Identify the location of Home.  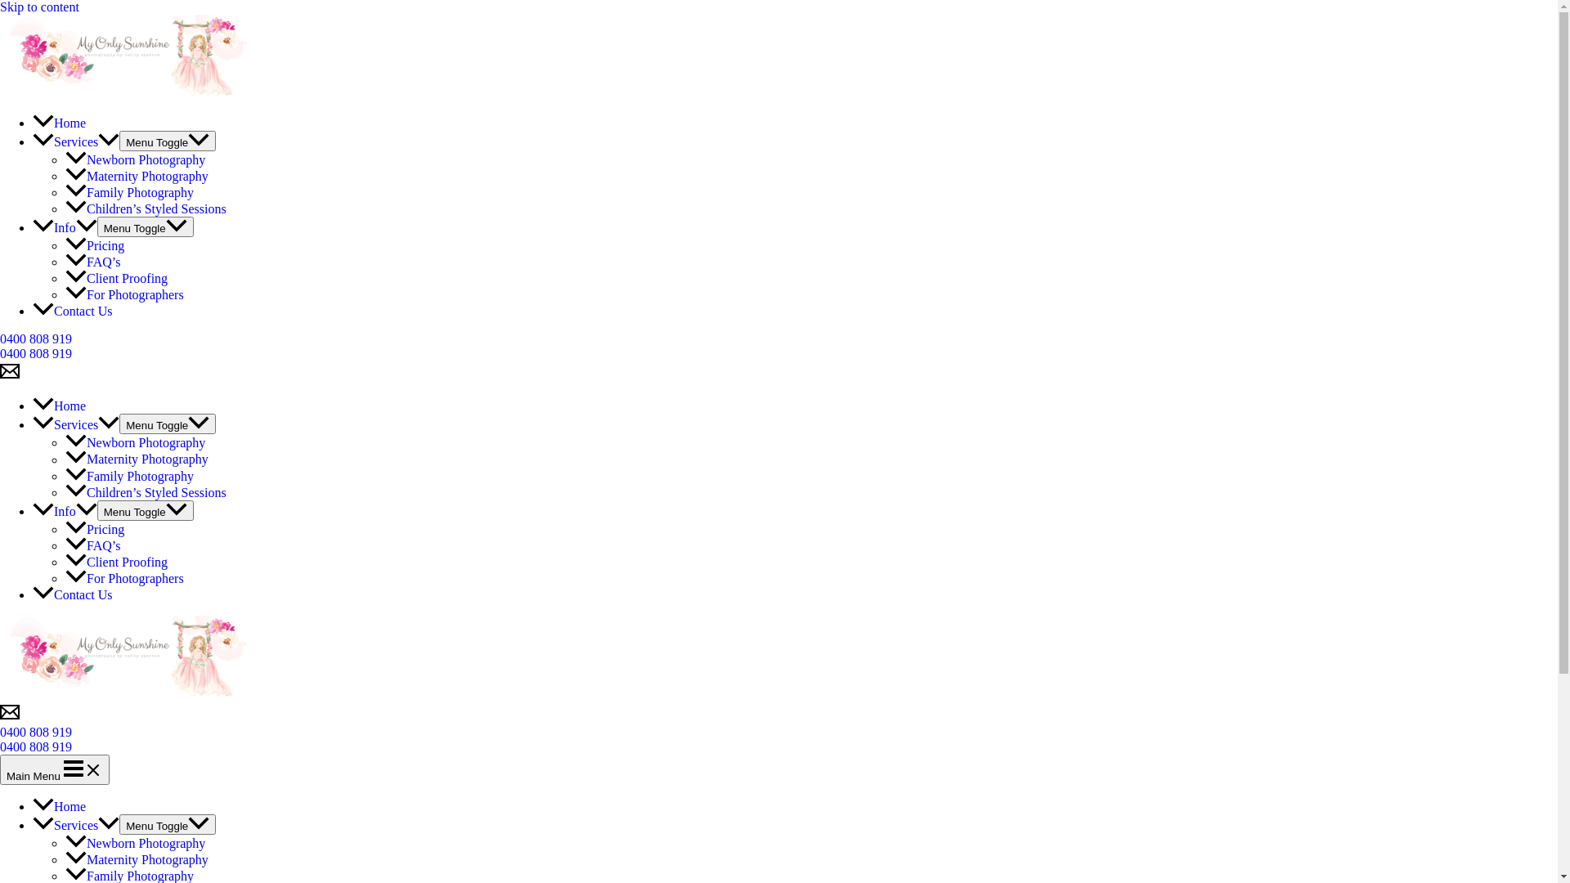
(59, 123).